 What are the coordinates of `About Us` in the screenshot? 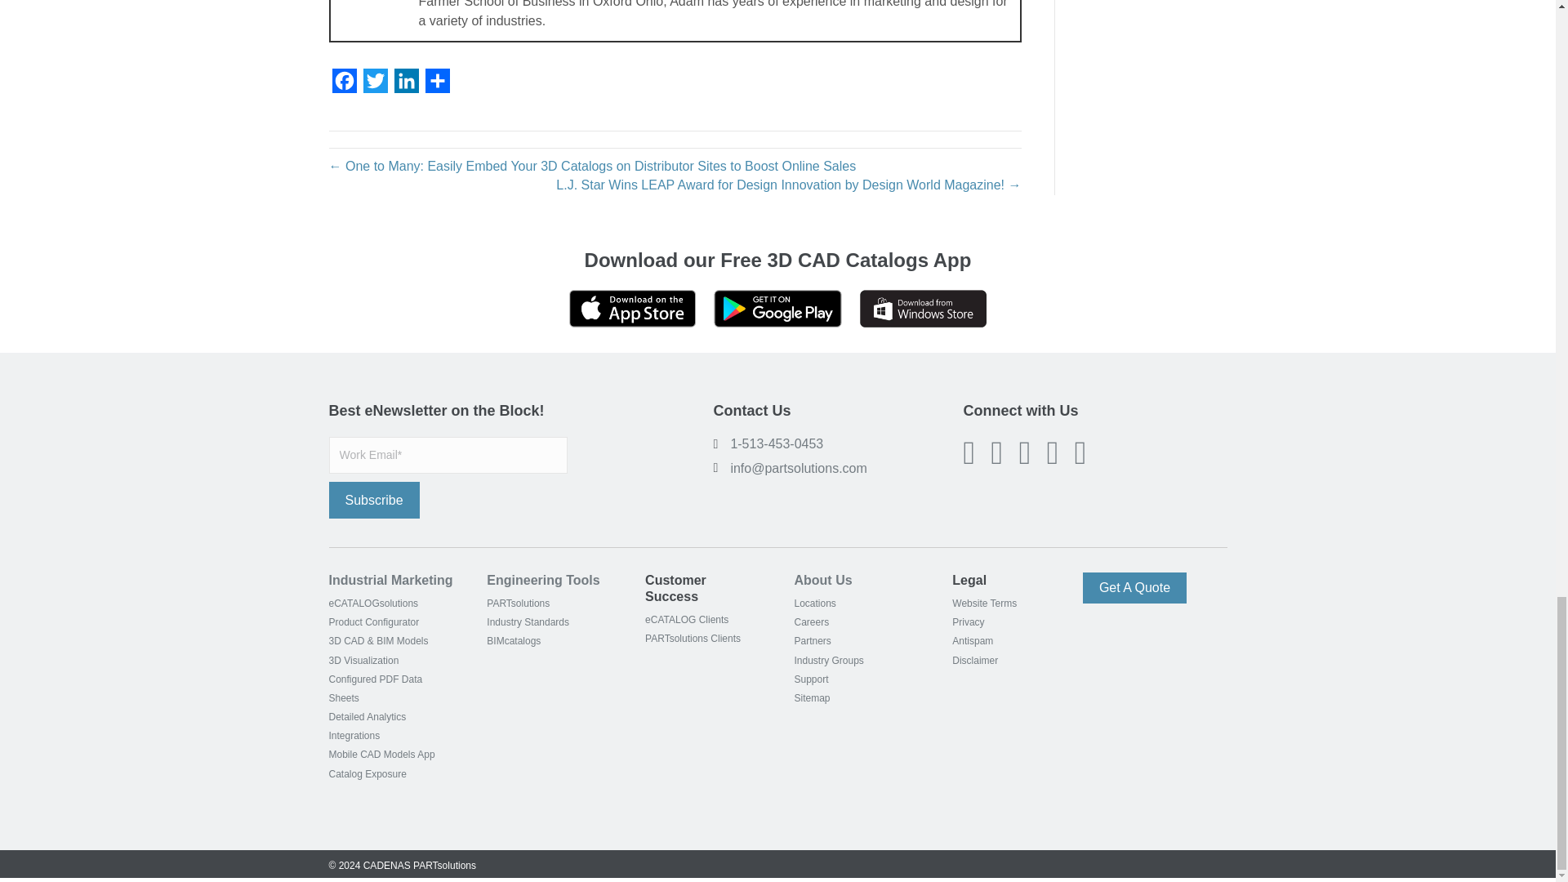 It's located at (822, 580).